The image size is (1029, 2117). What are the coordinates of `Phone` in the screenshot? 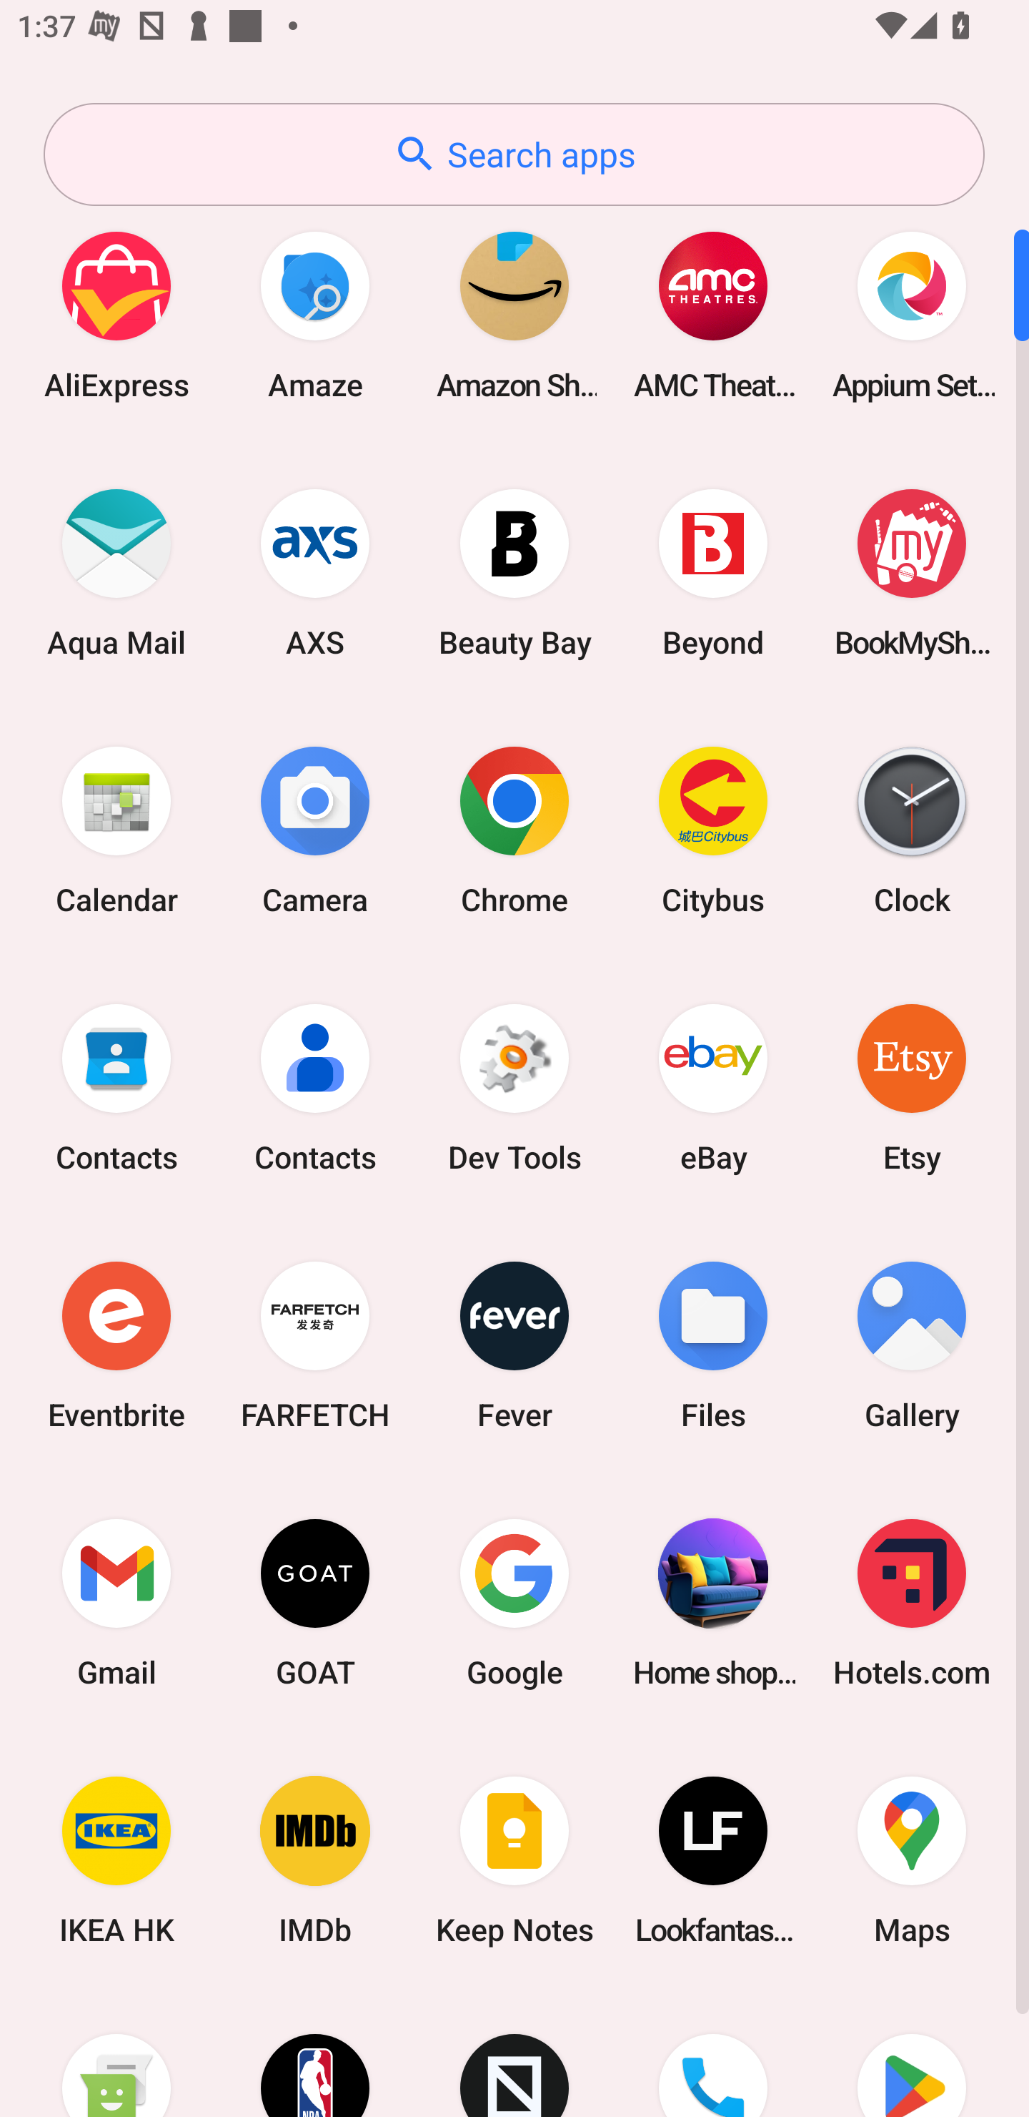 It's located at (713, 2053).